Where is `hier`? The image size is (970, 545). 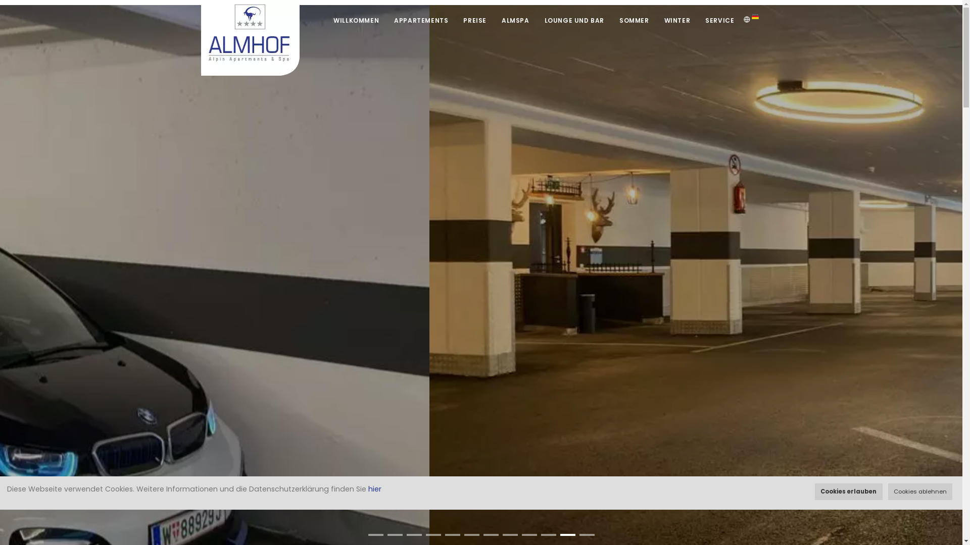 hier is located at coordinates (375, 489).